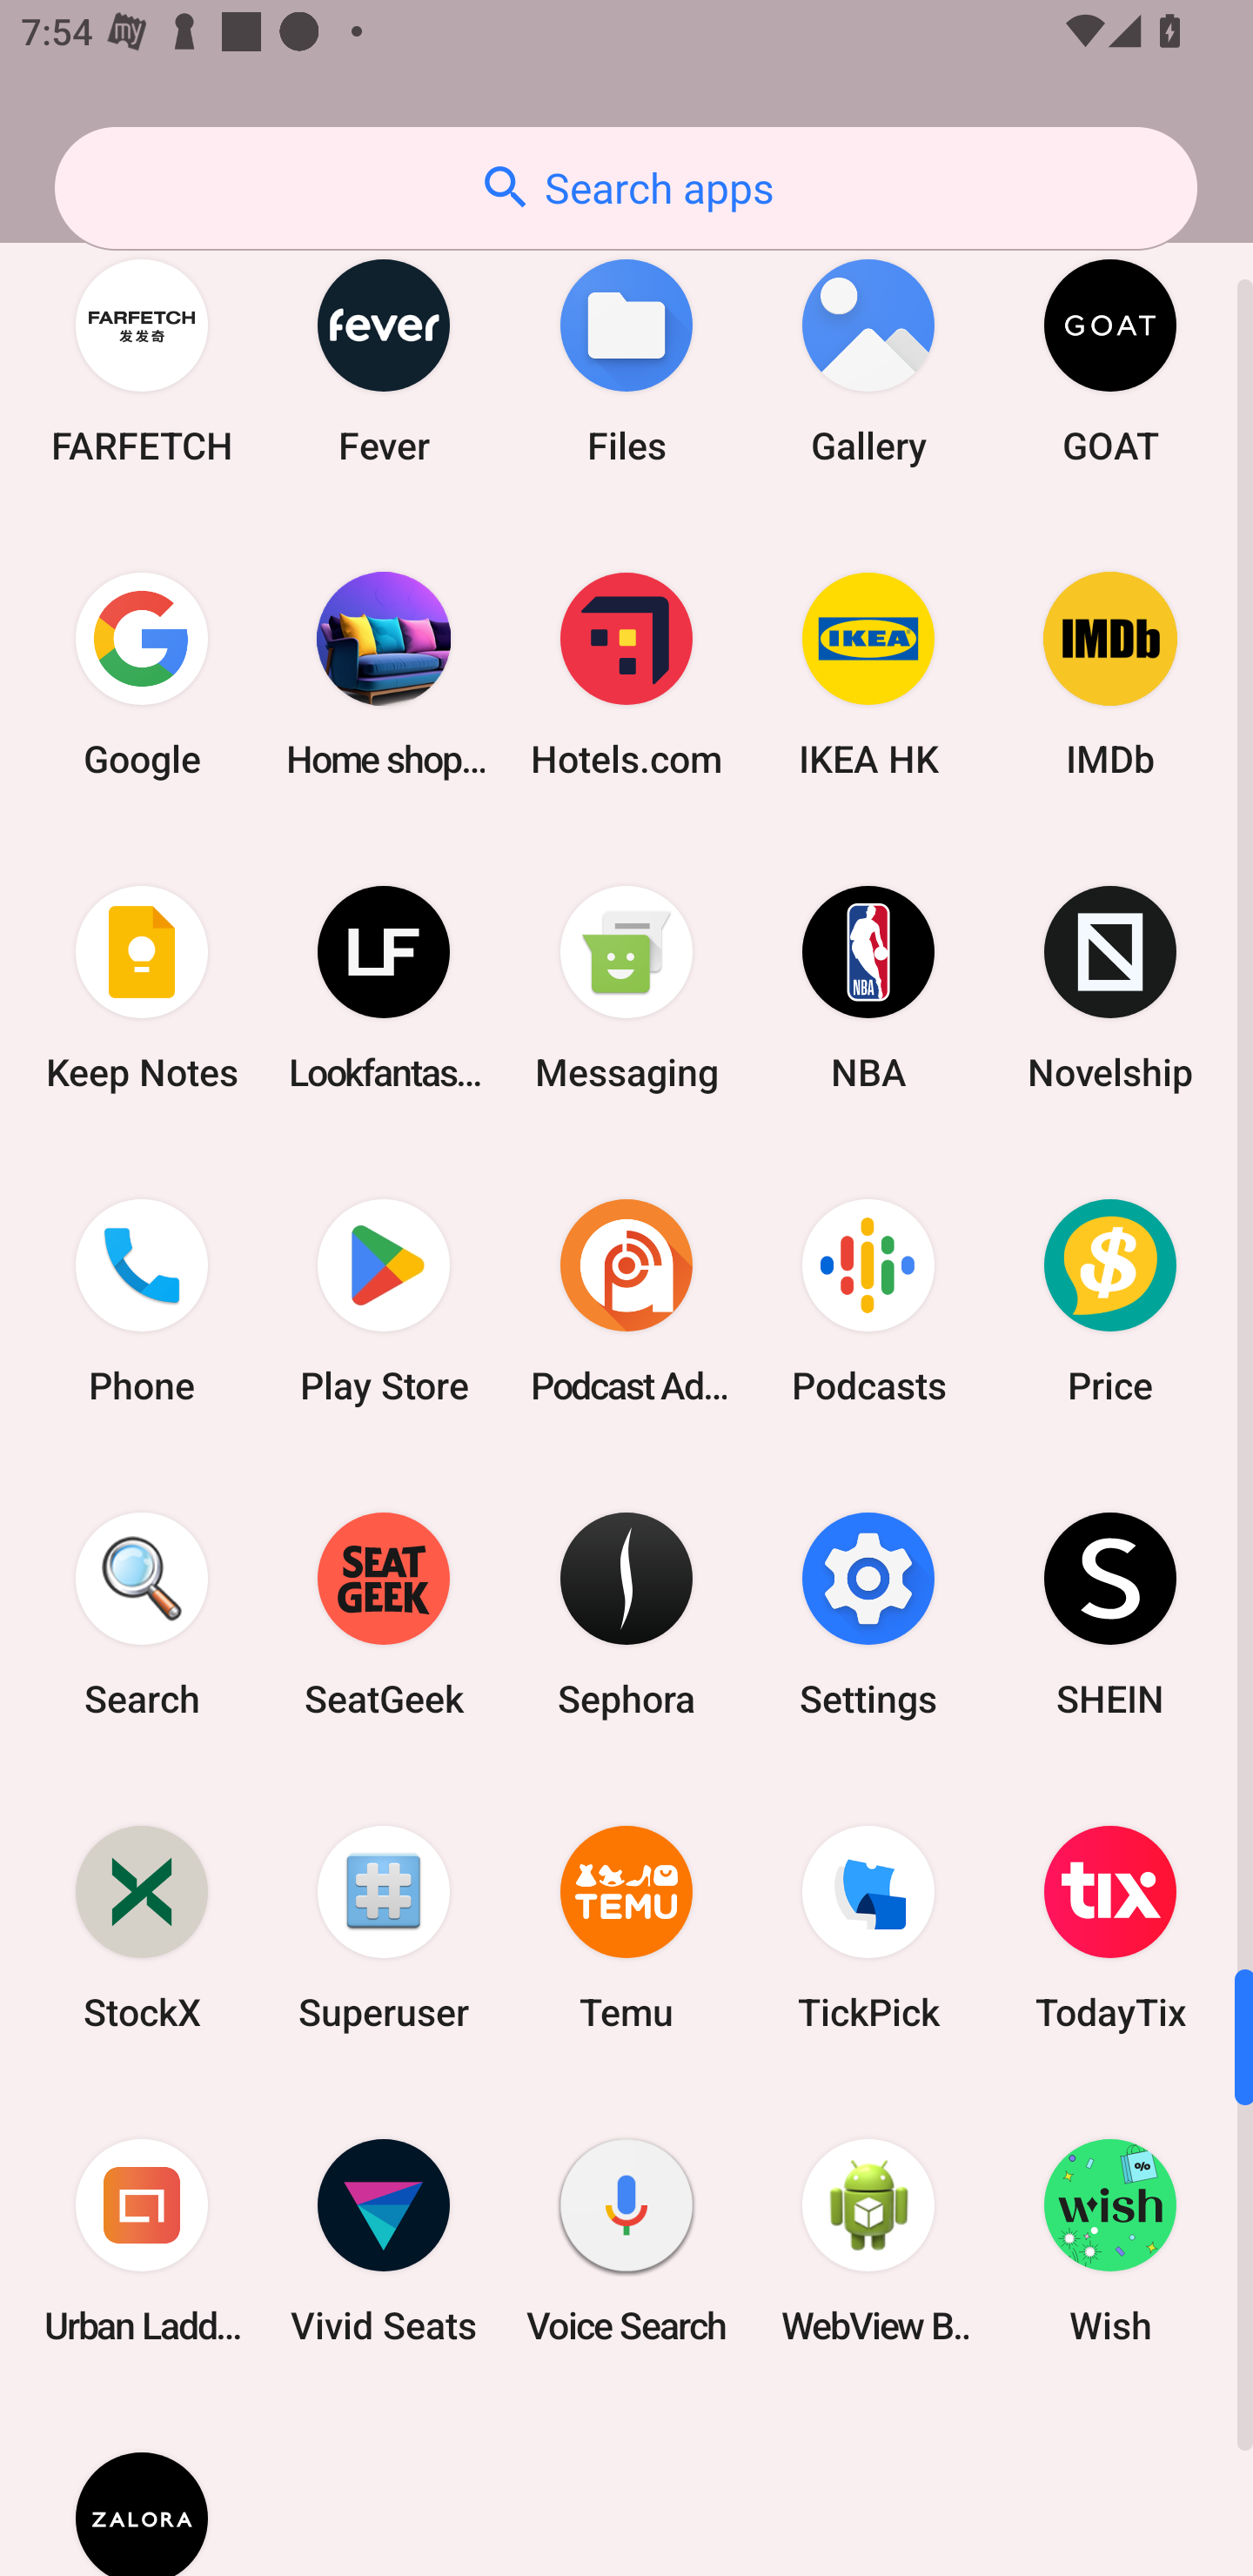 The height and width of the screenshot is (2576, 1253). I want to click on GOAT, so click(1110, 360).